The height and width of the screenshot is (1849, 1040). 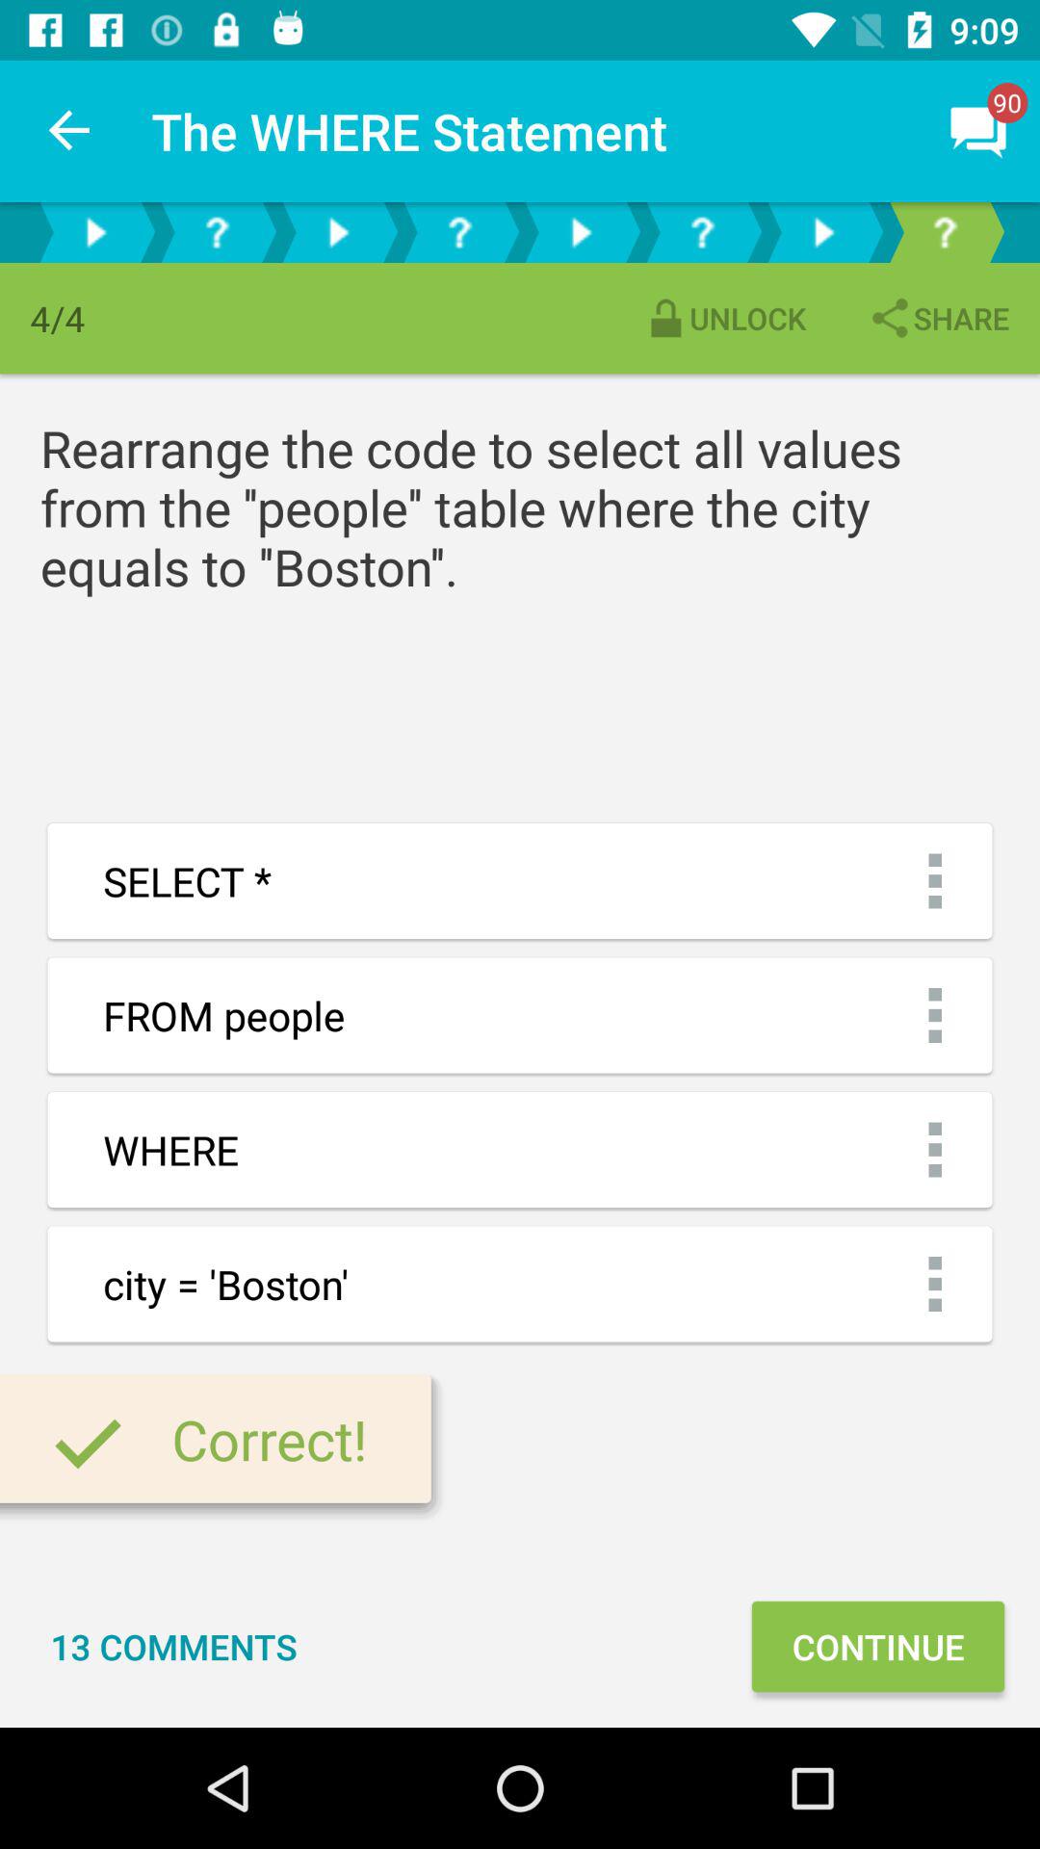 What do you see at coordinates (173, 1647) in the screenshot?
I see `launch icon to the left of the continue` at bounding box center [173, 1647].